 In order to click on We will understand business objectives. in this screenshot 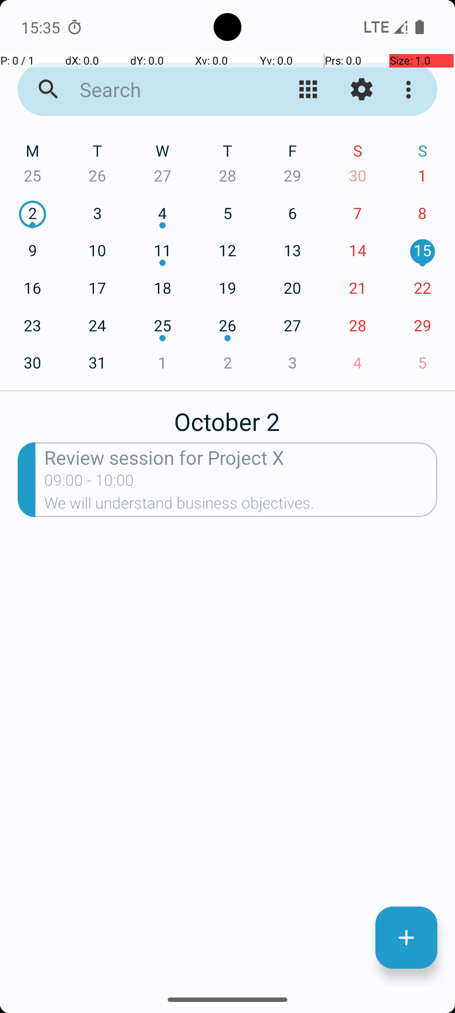, I will do `click(241, 506)`.